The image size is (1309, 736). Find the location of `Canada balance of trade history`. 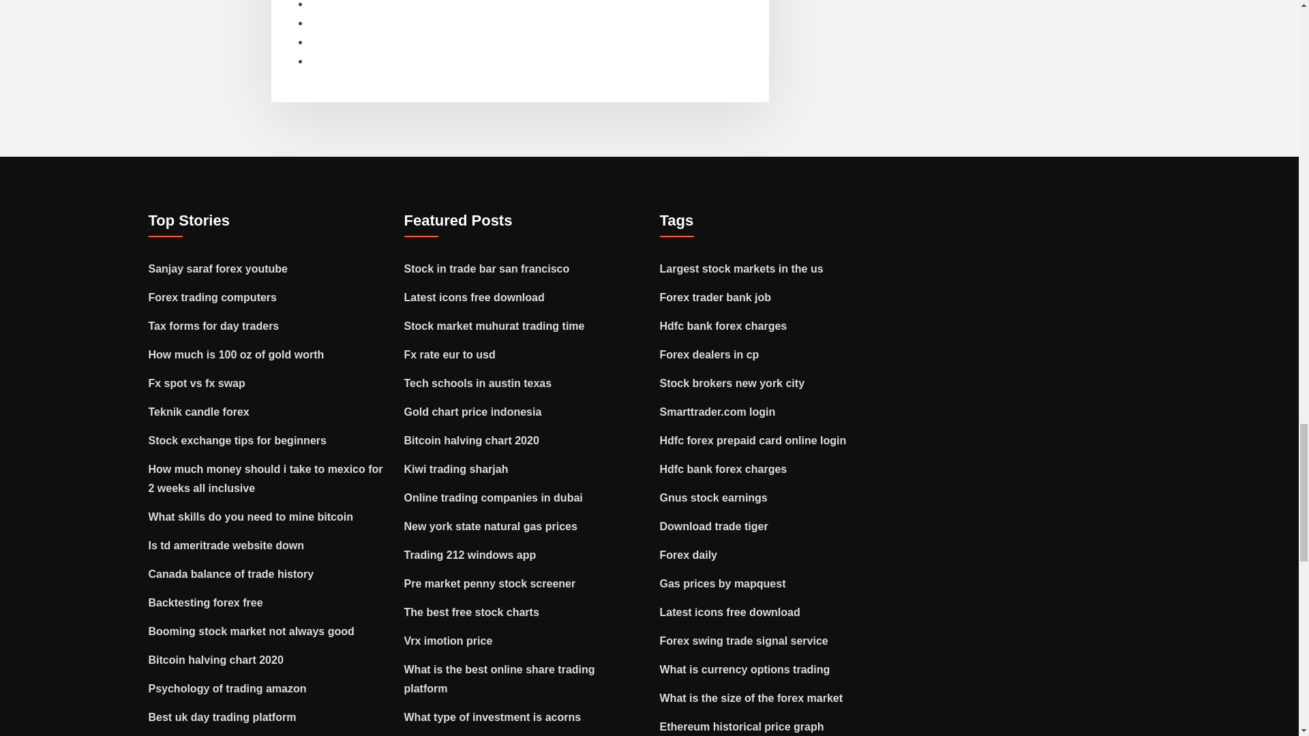

Canada balance of trade history is located at coordinates (231, 574).